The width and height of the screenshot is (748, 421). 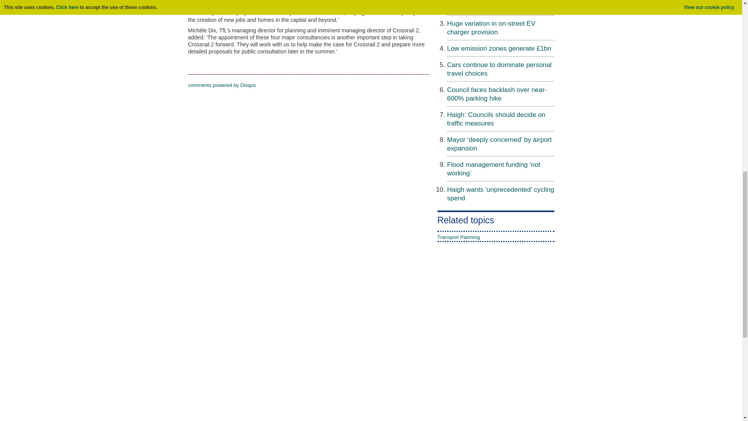 What do you see at coordinates (497, 5) in the screenshot?
I see `Review looks at transport network holistically` at bounding box center [497, 5].